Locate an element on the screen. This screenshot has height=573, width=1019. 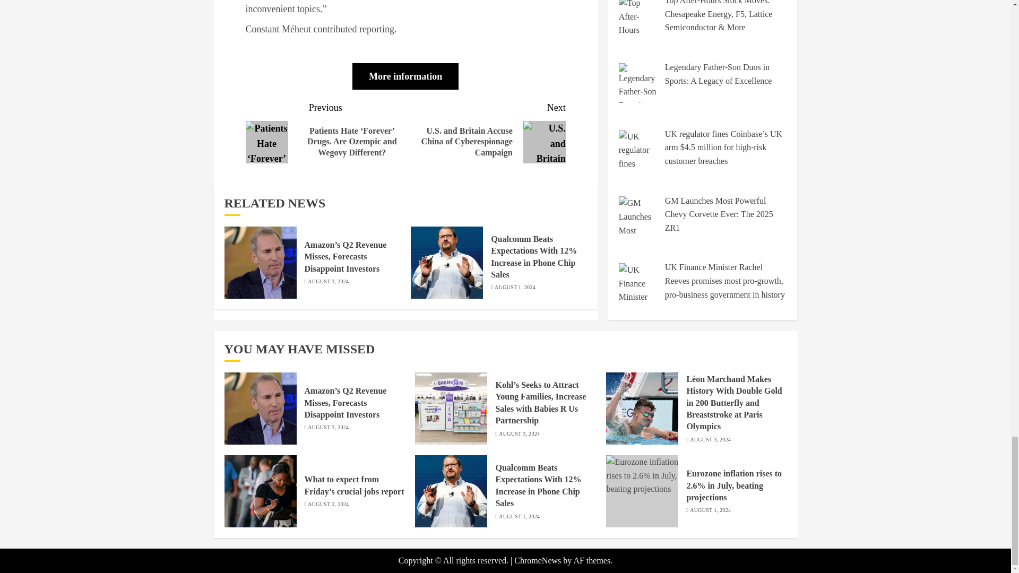
More information is located at coordinates (405, 76).